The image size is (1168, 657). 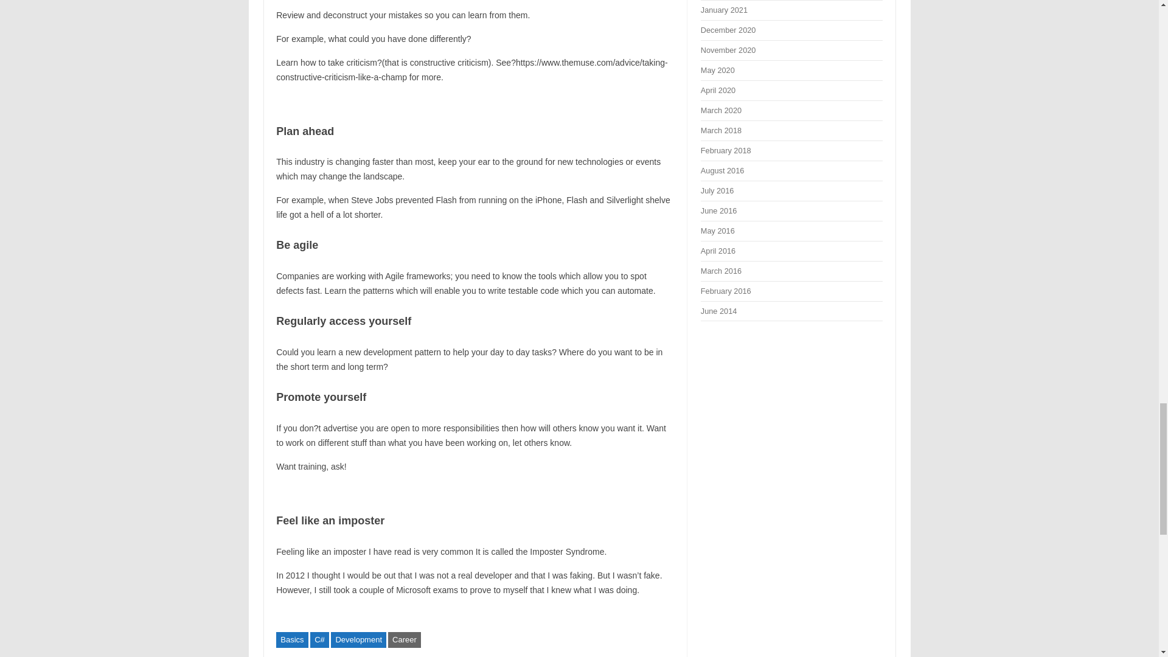 What do you see at coordinates (404, 639) in the screenshot?
I see `Career` at bounding box center [404, 639].